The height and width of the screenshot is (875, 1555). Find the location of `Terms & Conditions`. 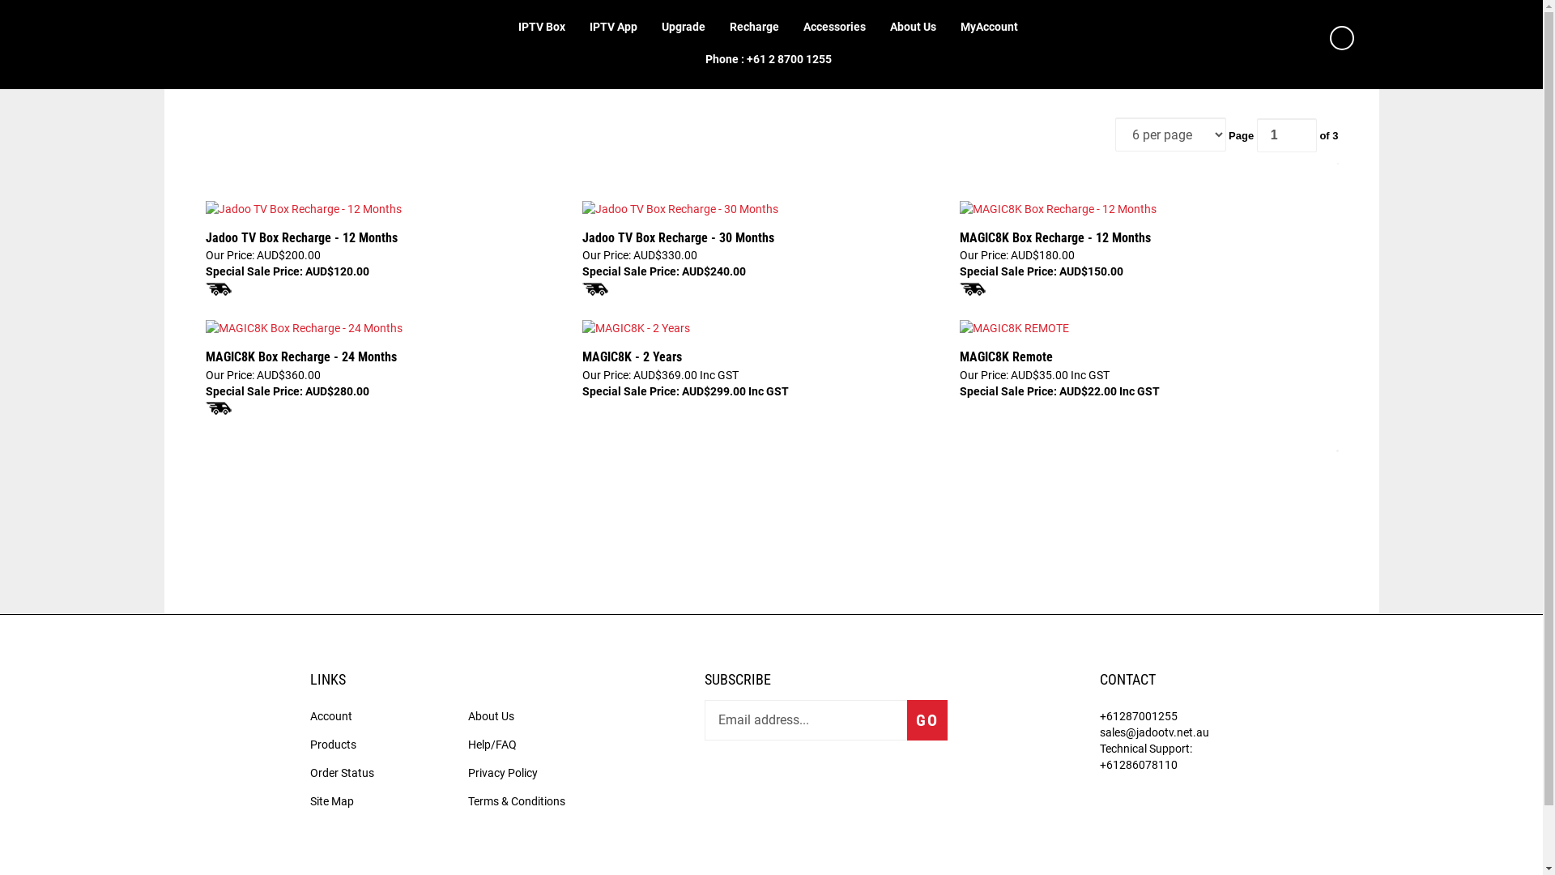

Terms & Conditions is located at coordinates (517, 801).